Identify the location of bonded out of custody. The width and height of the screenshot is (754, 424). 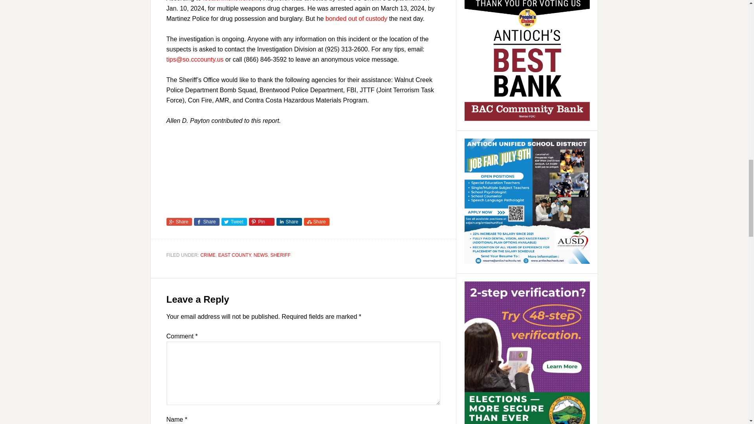
(357, 18).